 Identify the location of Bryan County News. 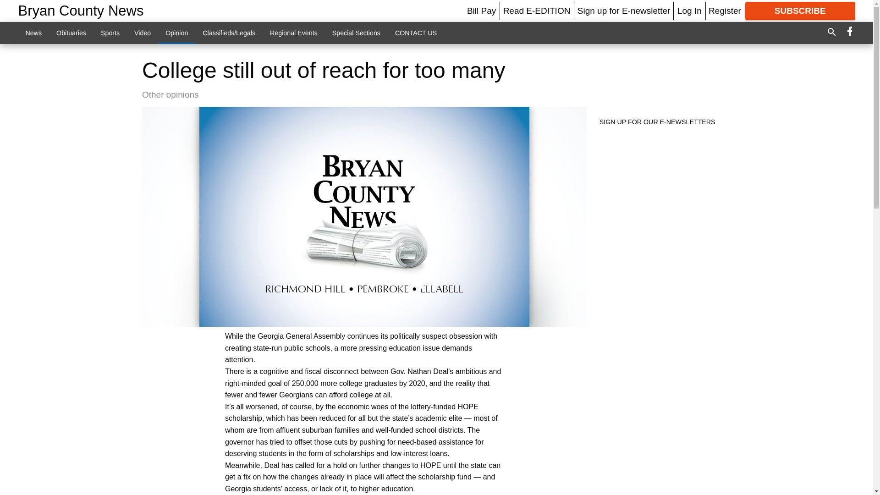
(81, 11).